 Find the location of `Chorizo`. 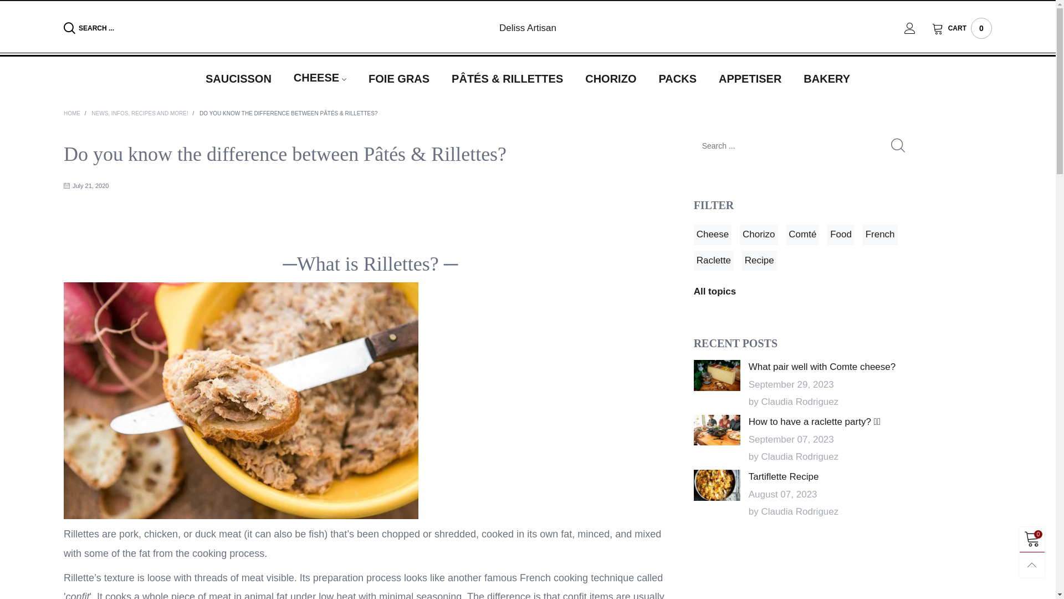

Chorizo is located at coordinates (759, 235).